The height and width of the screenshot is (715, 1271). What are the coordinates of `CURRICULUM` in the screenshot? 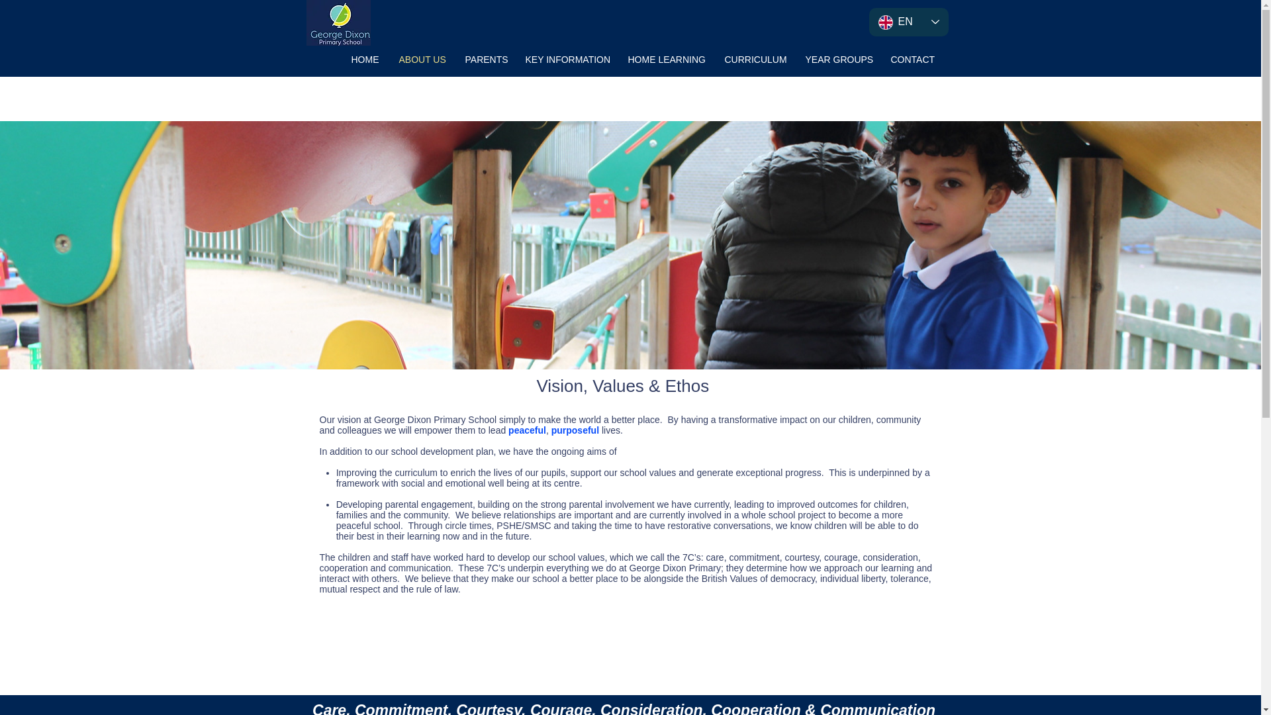 It's located at (755, 59).